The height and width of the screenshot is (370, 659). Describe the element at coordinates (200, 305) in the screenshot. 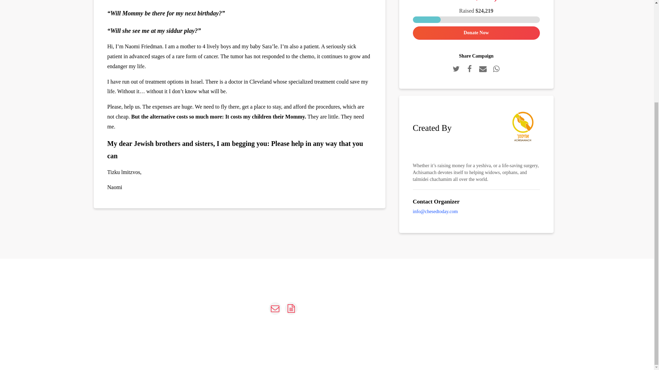

I see `Our Story` at that location.